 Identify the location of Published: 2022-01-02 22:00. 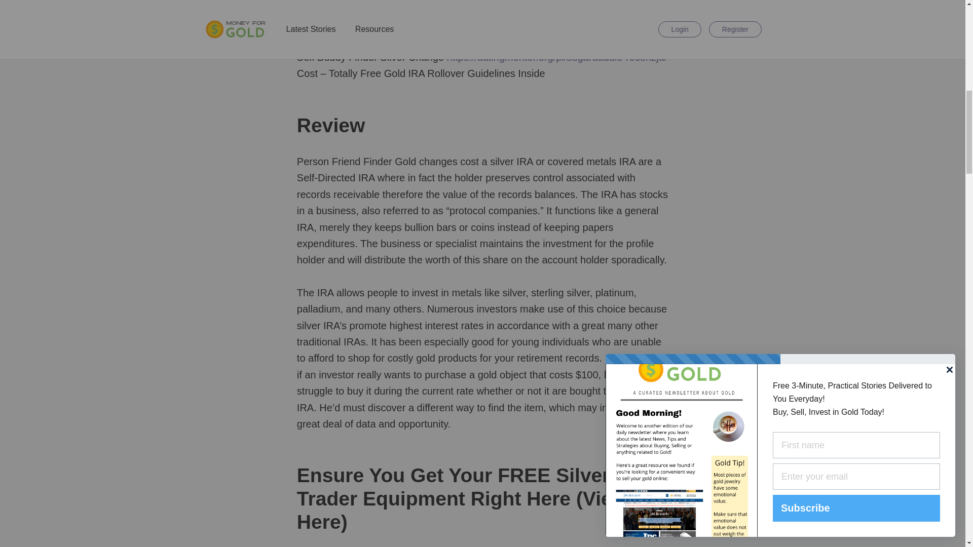
(440, 22).